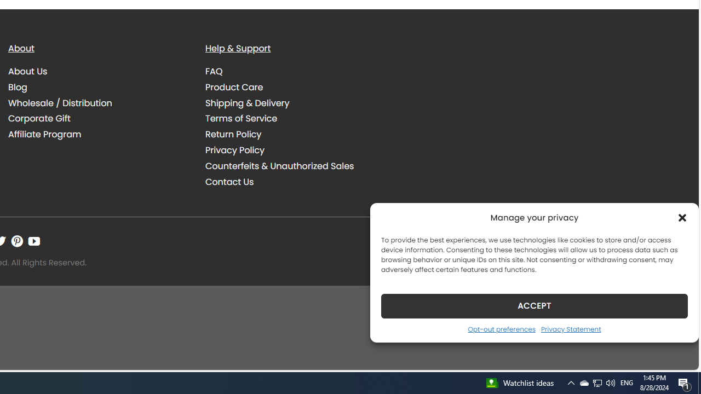 The height and width of the screenshot is (394, 701). I want to click on Counterfeits & Unauthorized Sales, so click(296, 166).